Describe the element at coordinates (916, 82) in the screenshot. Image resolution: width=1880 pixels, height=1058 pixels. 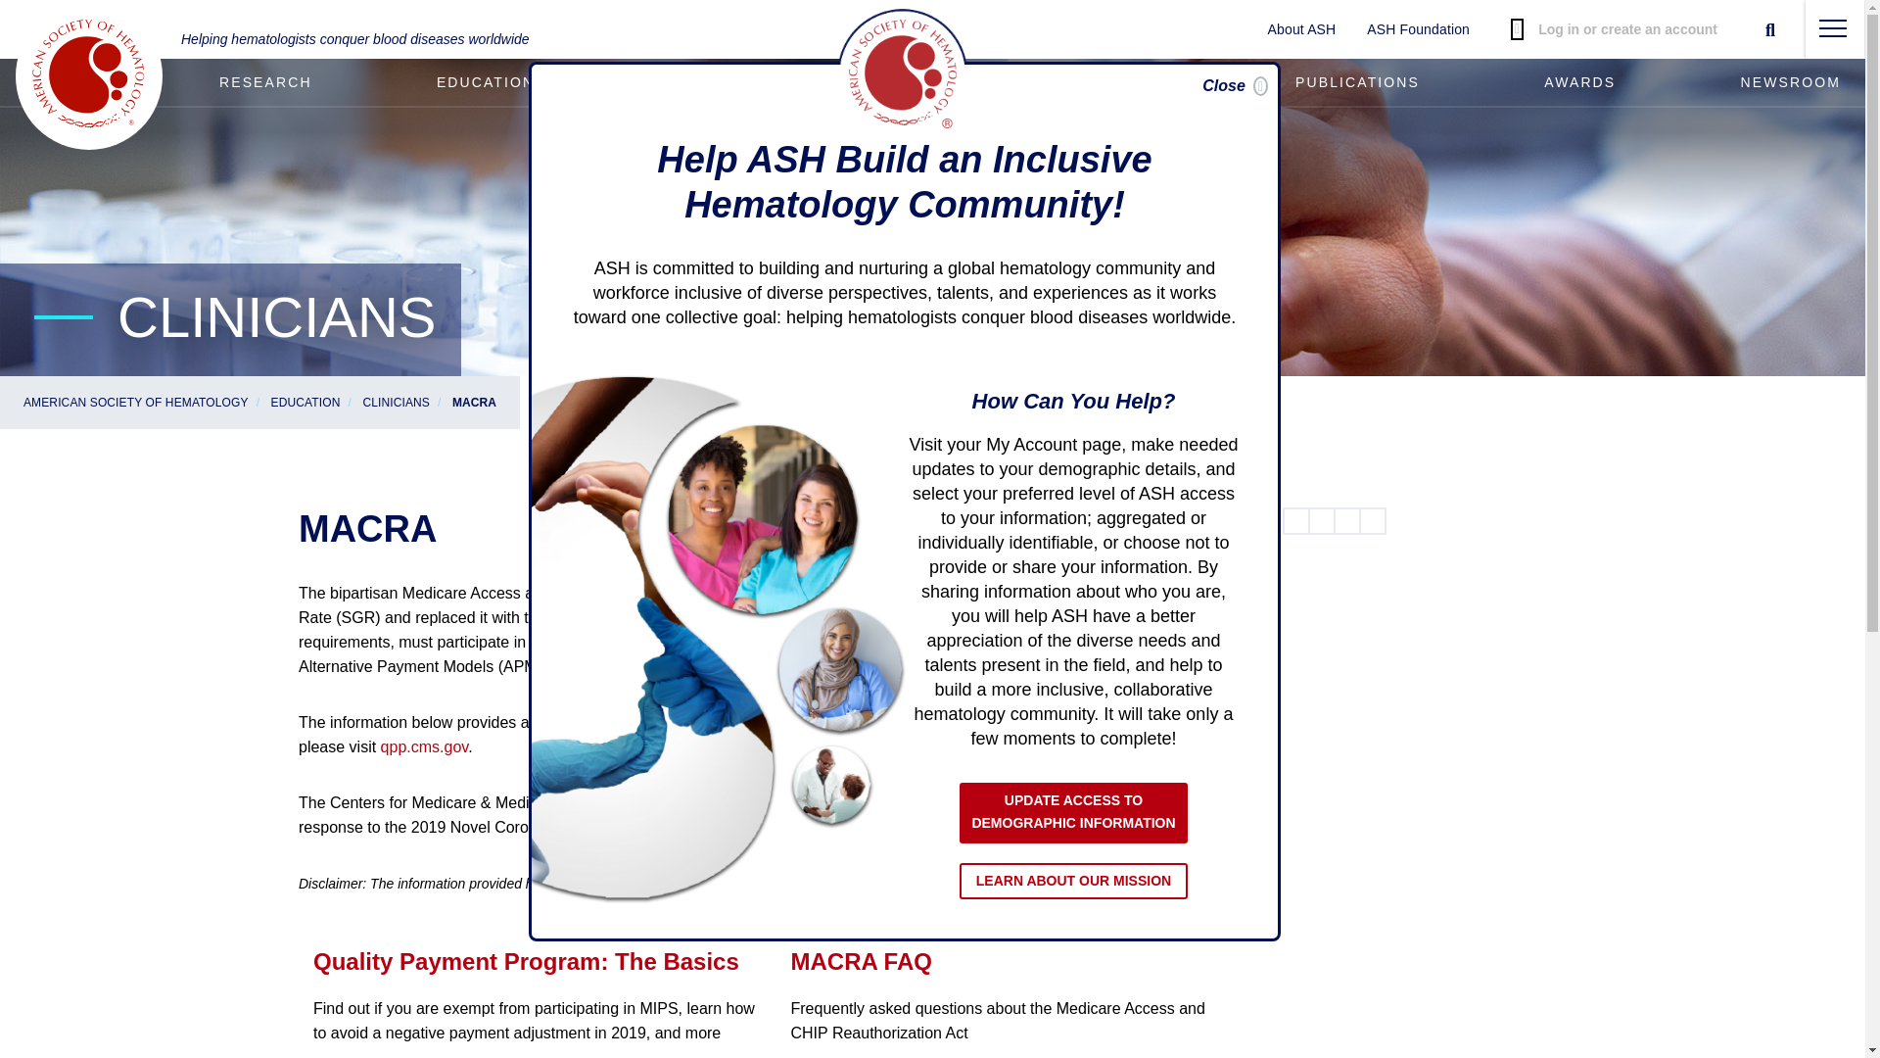
I see `CAREERS` at that location.